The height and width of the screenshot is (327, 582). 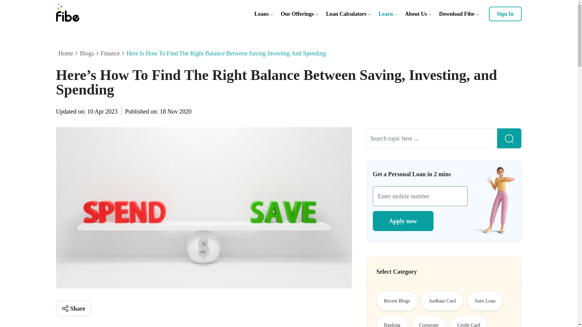 I want to click on Home, so click(x=65, y=53).